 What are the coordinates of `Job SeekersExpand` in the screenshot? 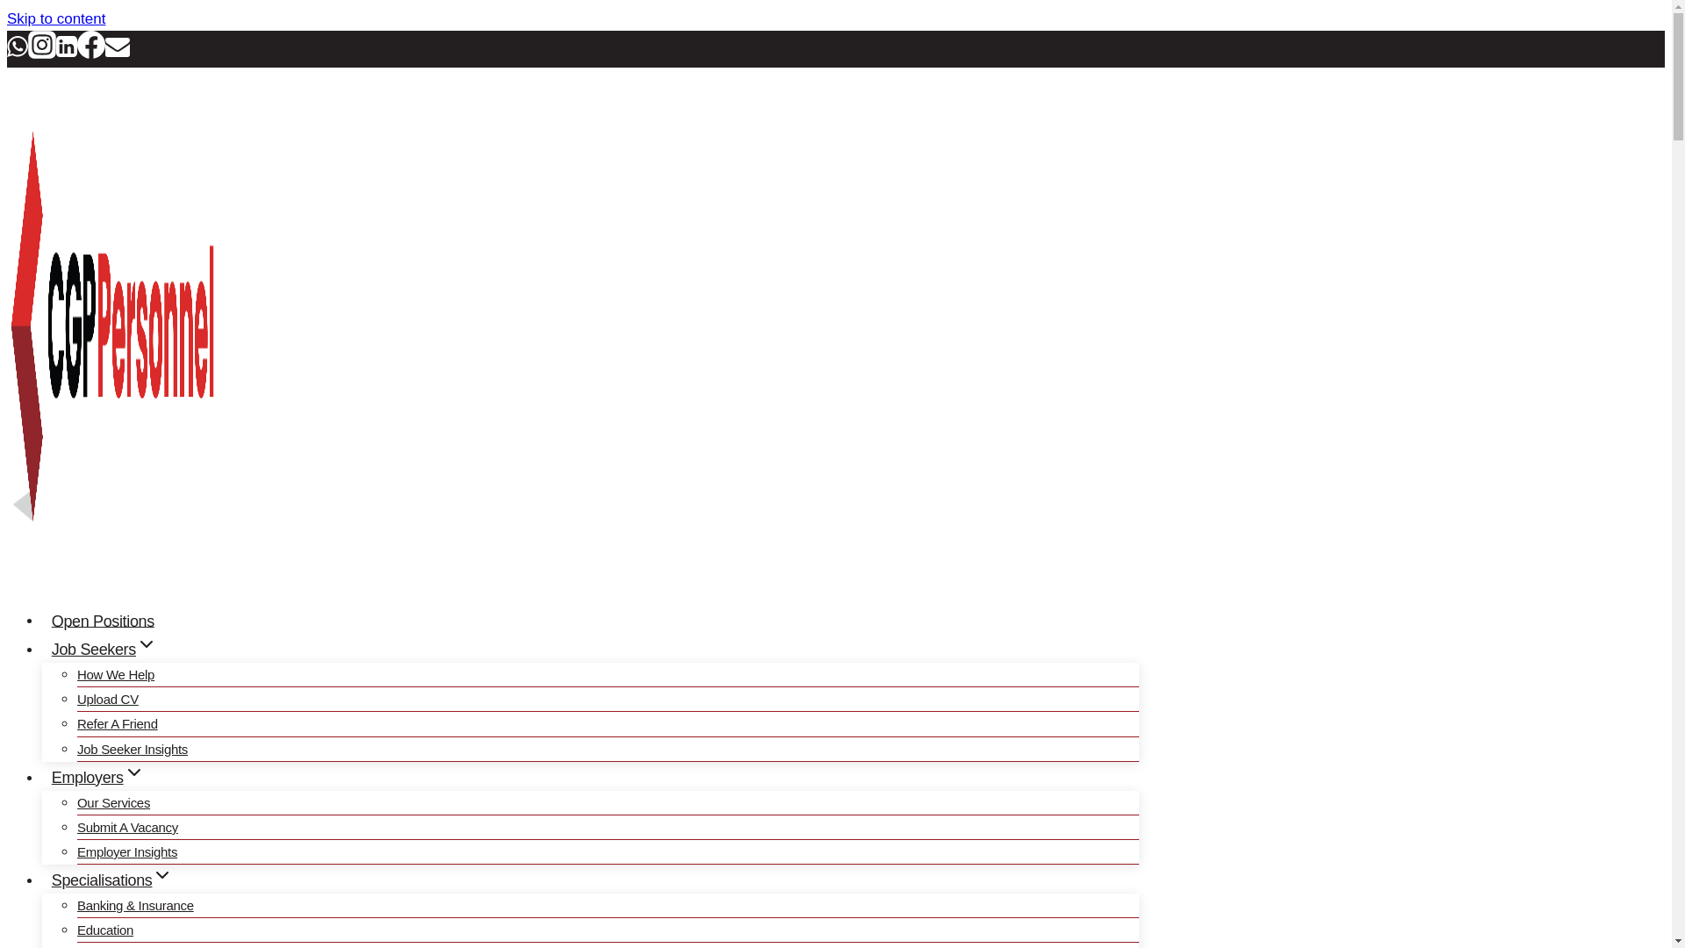 It's located at (104, 650).